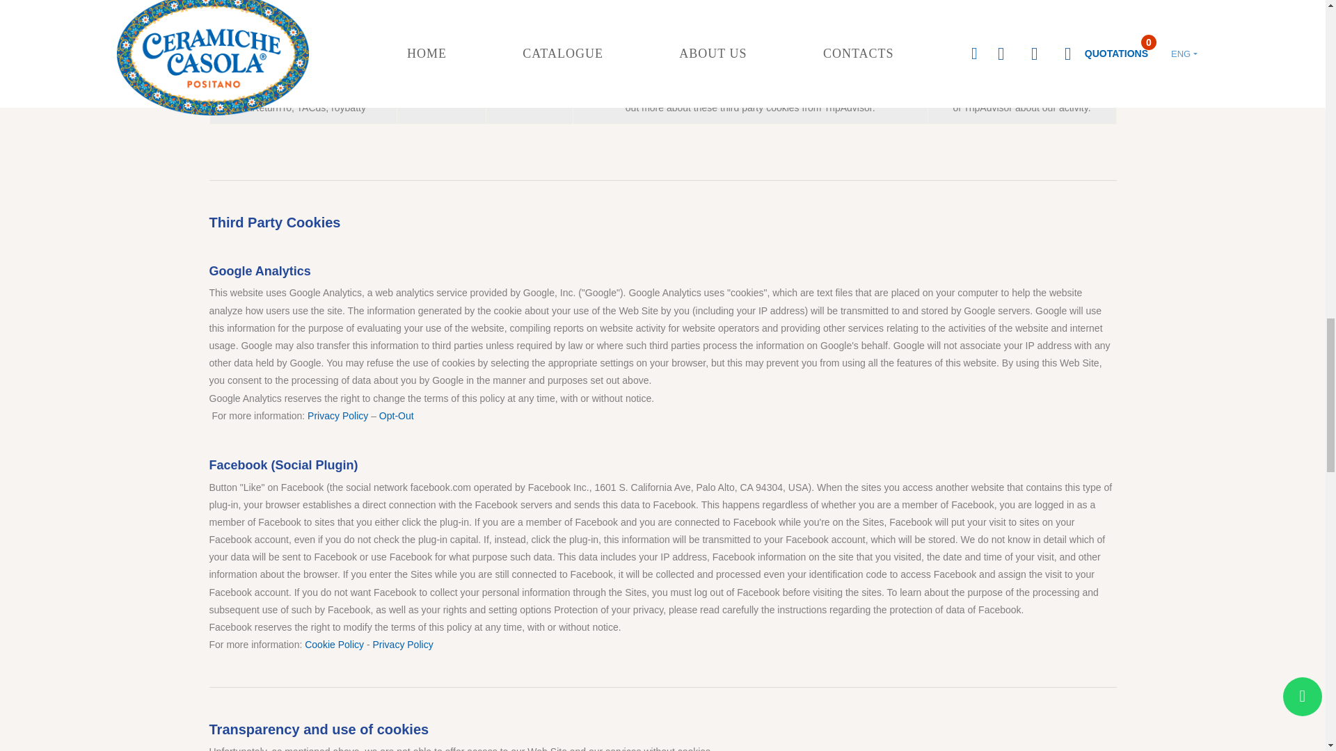 The image size is (1336, 751). I want to click on Opt-Out, so click(397, 415).